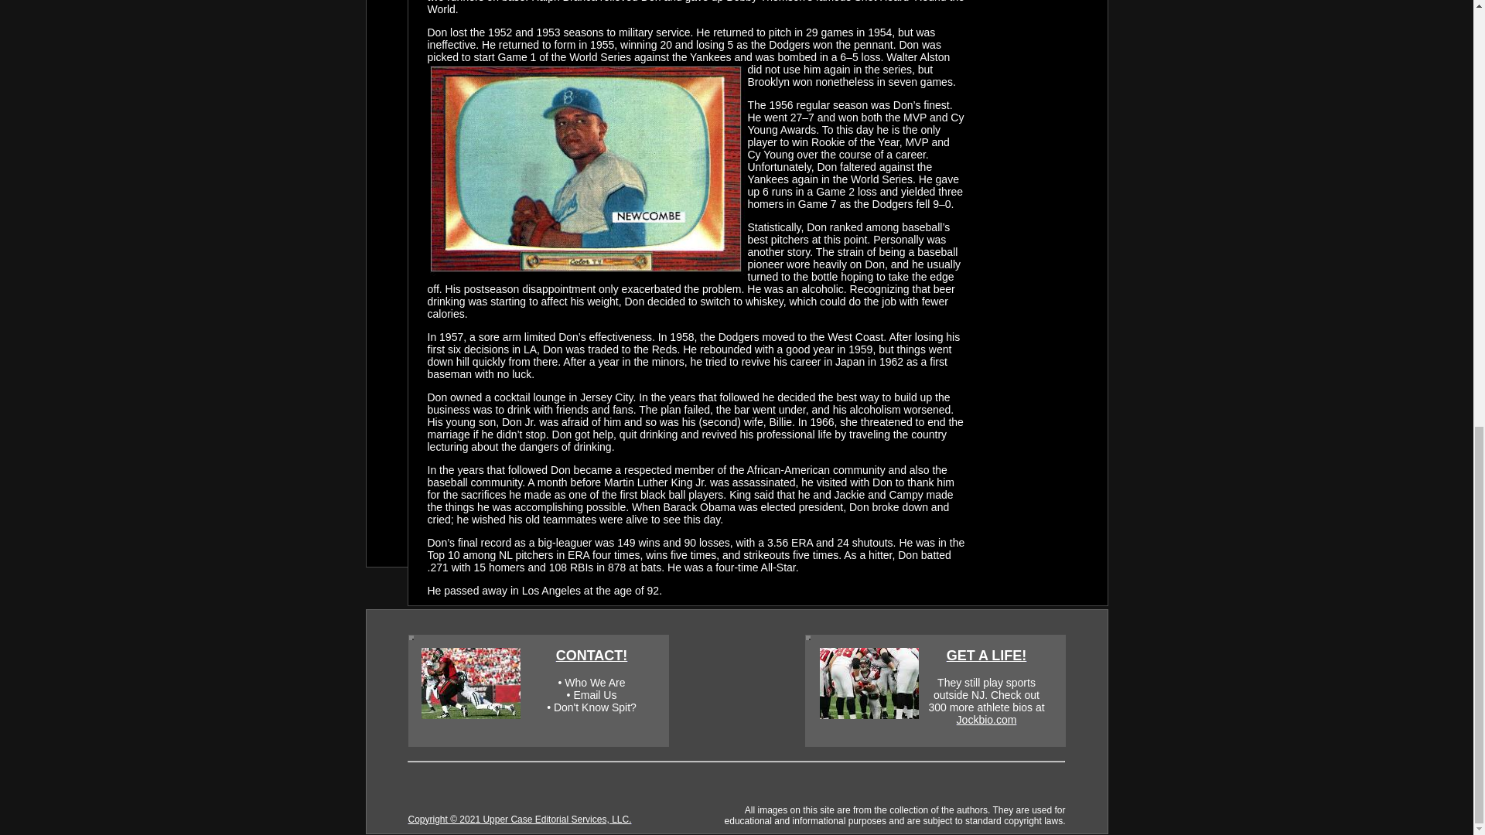 This screenshot has height=835, width=1485. What do you see at coordinates (987, 719) in the screenshot?
I see `Jockbio.com` at bounding box center [987, 719].